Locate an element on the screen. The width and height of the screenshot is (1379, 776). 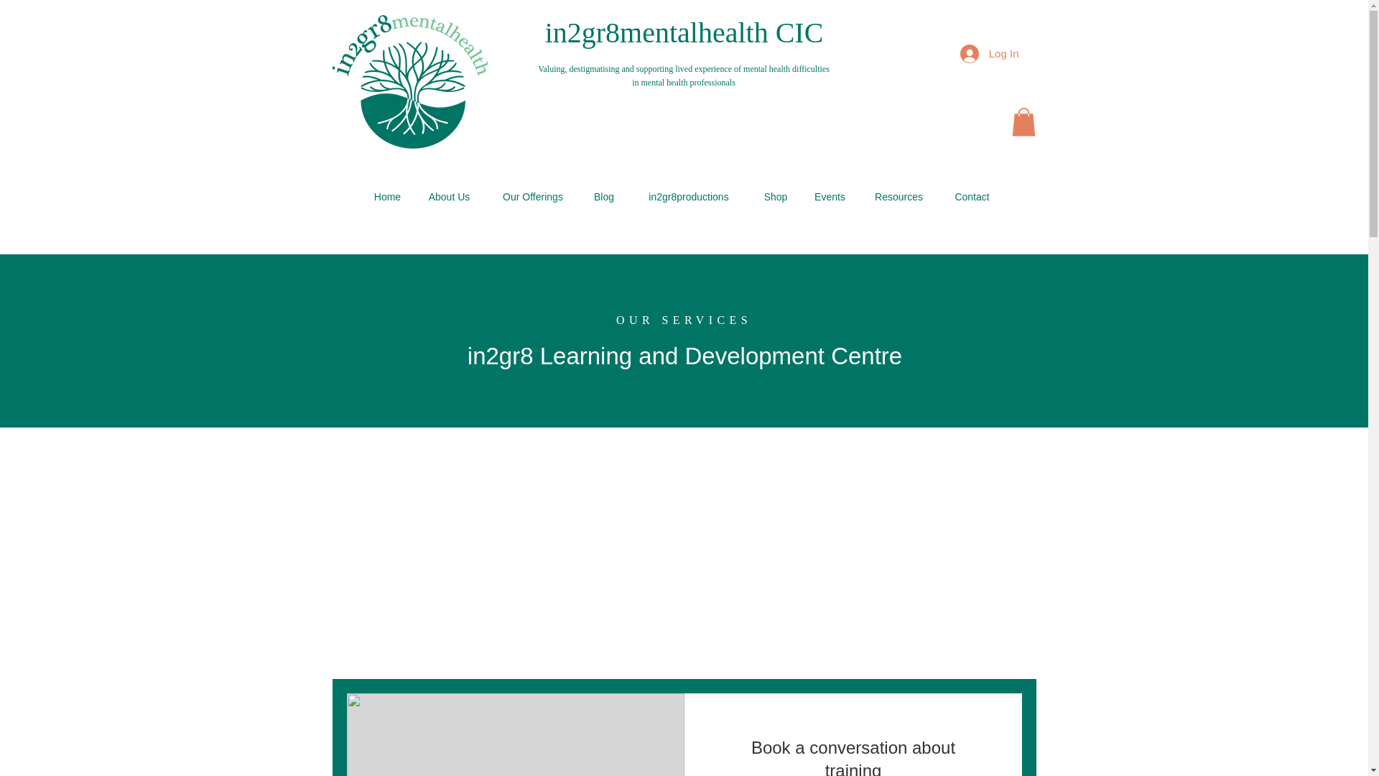
Home is located at coordinates (386, 197).